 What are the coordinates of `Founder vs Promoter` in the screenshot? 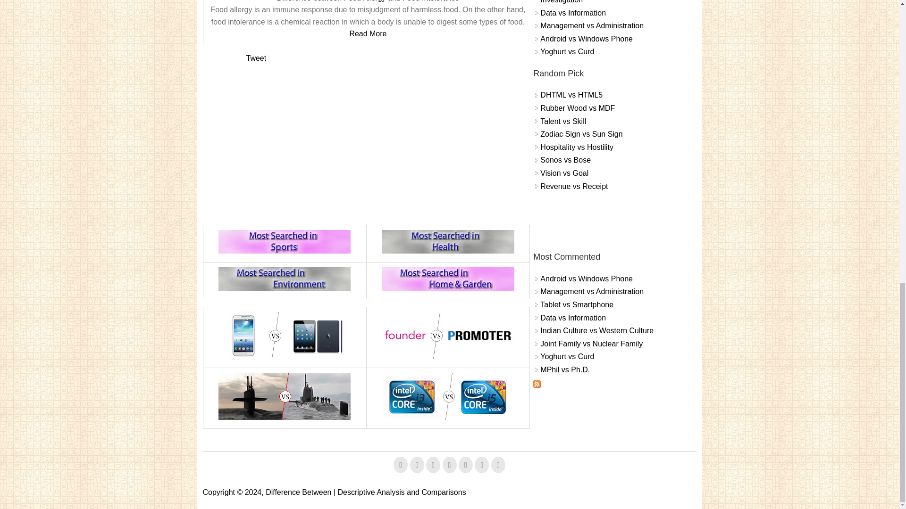 It's located at (448, 336).